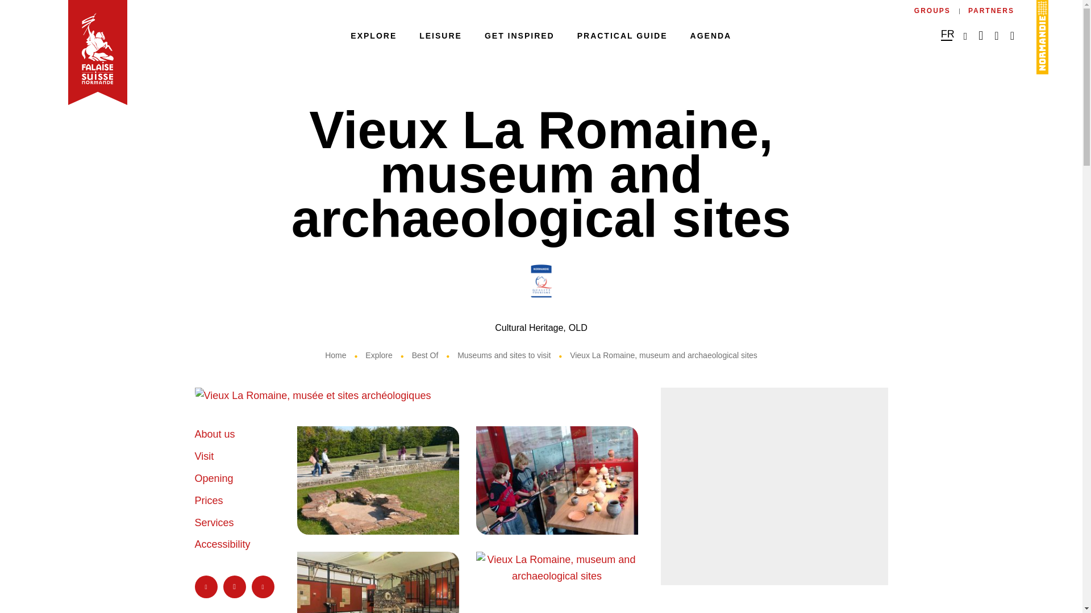 This screenshot has width=1091, height=613. I want to click on Vieux La Romaine, museum and archaeological sites, so click(415, 395).